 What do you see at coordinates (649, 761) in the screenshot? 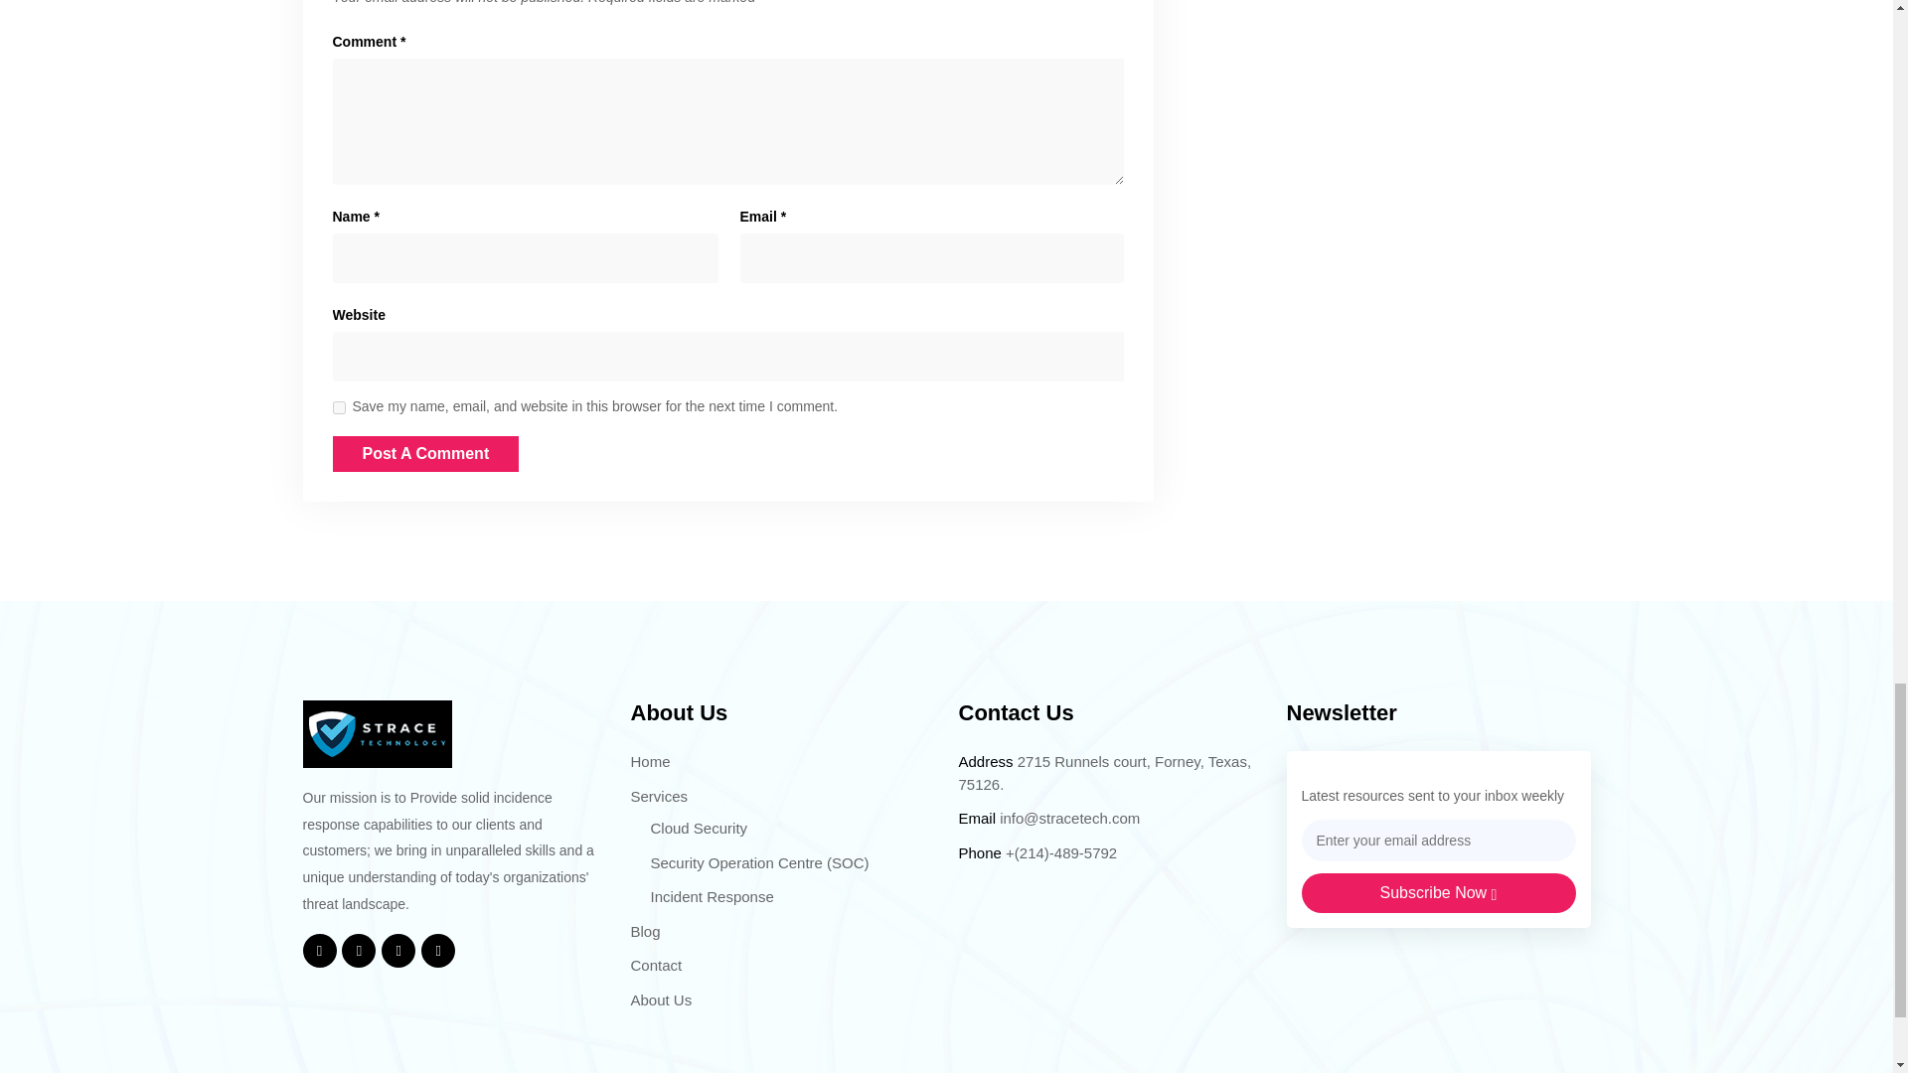
I see `Home` at bounding box center [649, 761].